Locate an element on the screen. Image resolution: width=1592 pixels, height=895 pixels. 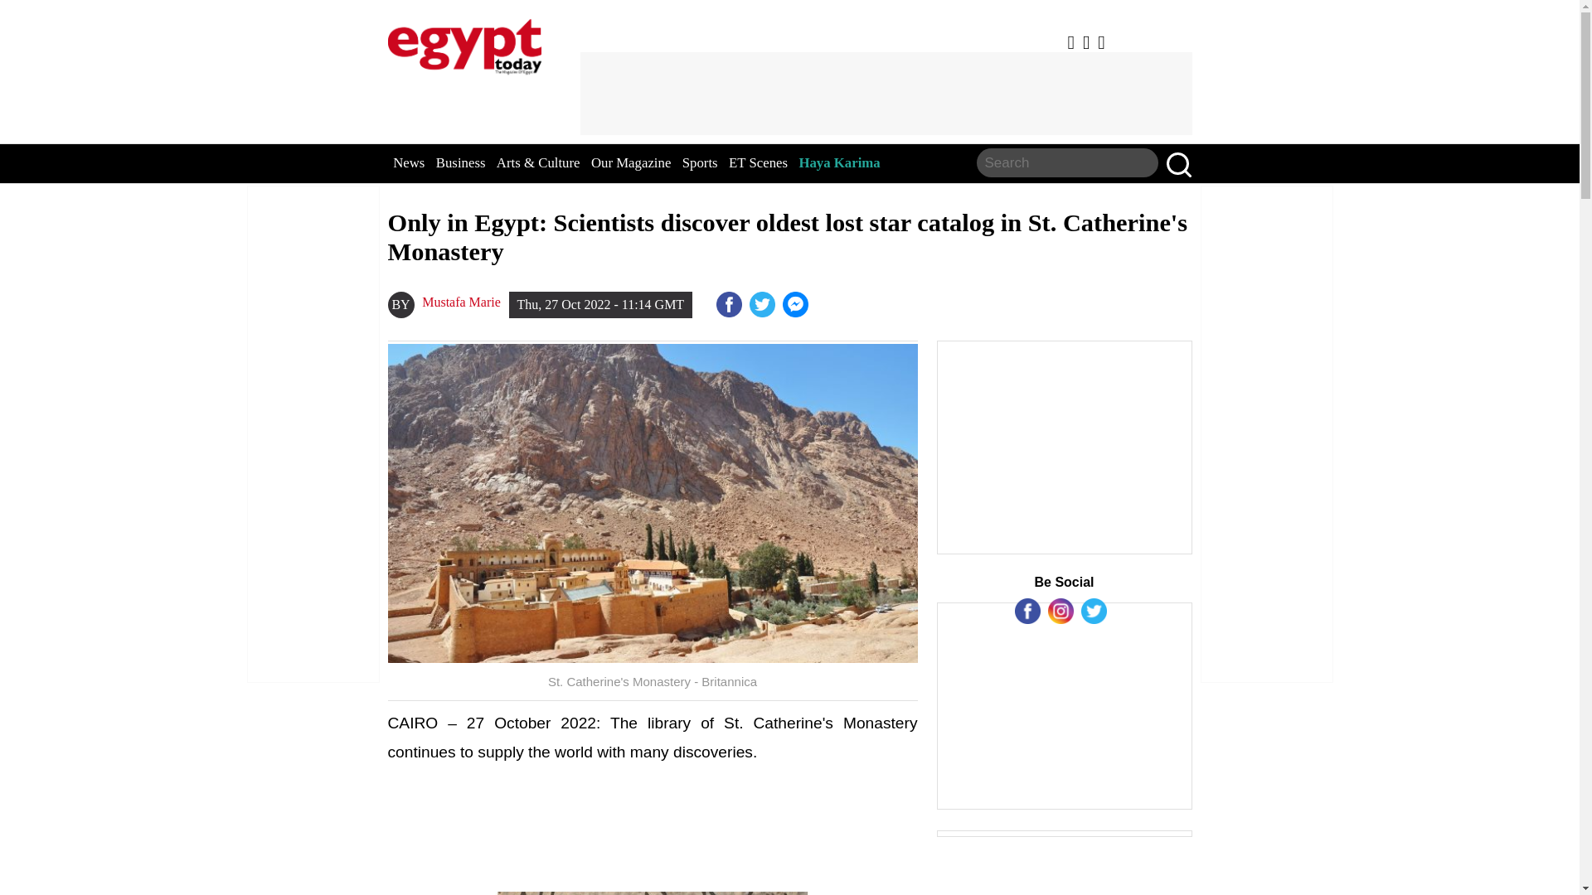
Our Magazine is located at coordinates (630, 163).